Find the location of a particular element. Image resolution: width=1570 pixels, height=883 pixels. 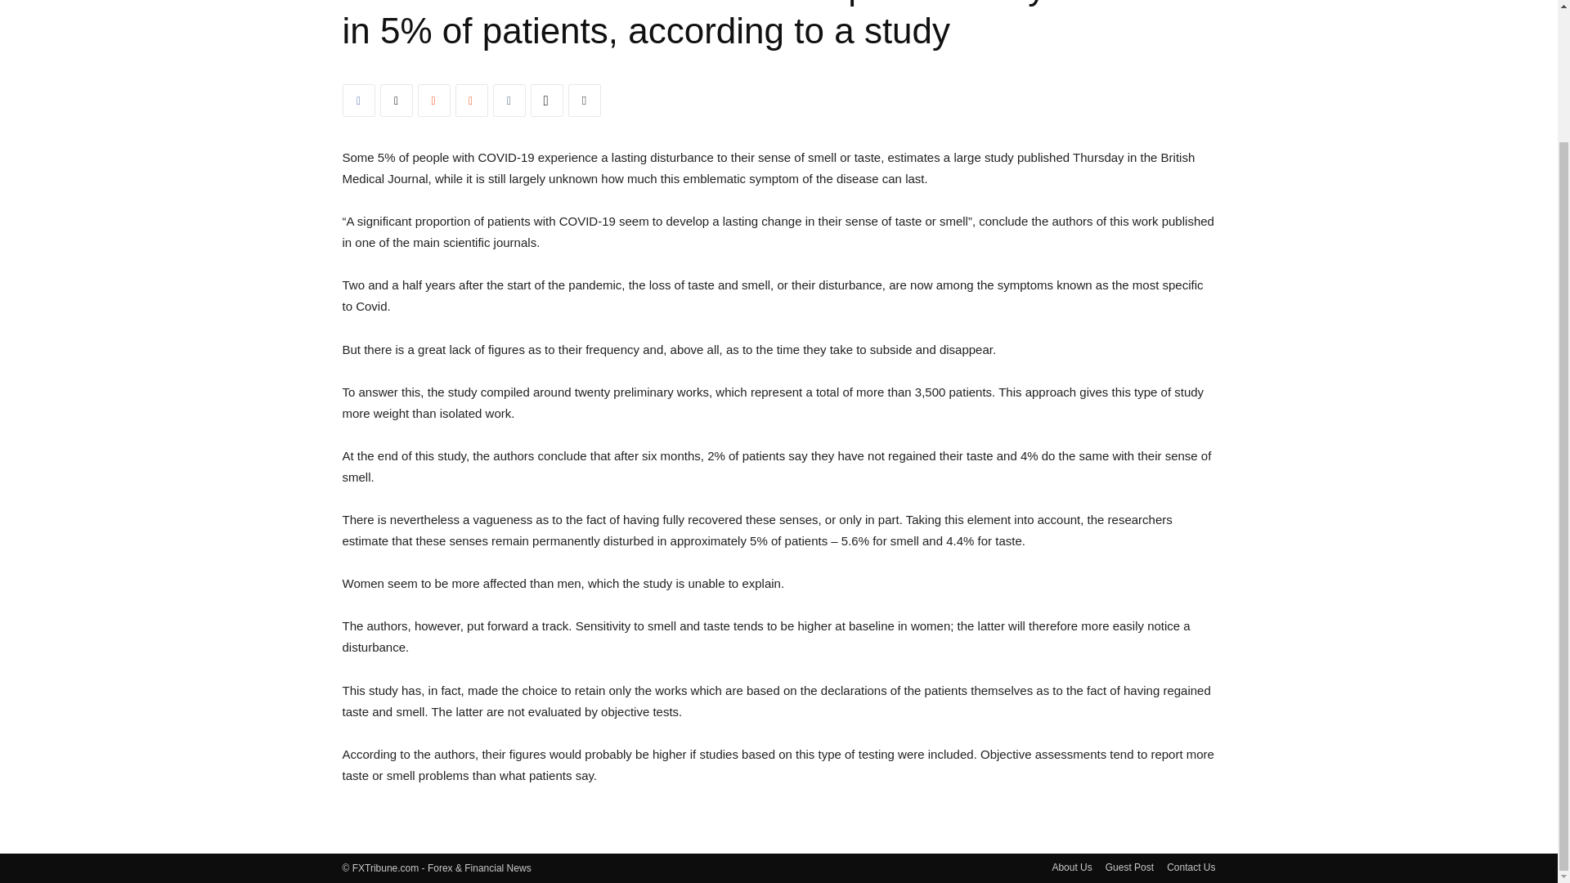

Print is located at coordinates (583, 100).